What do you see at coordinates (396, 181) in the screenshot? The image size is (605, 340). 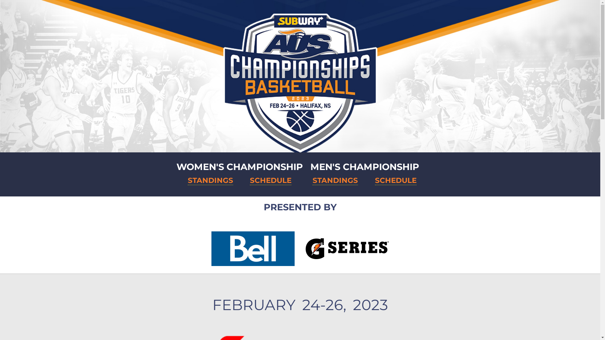 I see `SCHEDULE` at bounding box center [396, 181].